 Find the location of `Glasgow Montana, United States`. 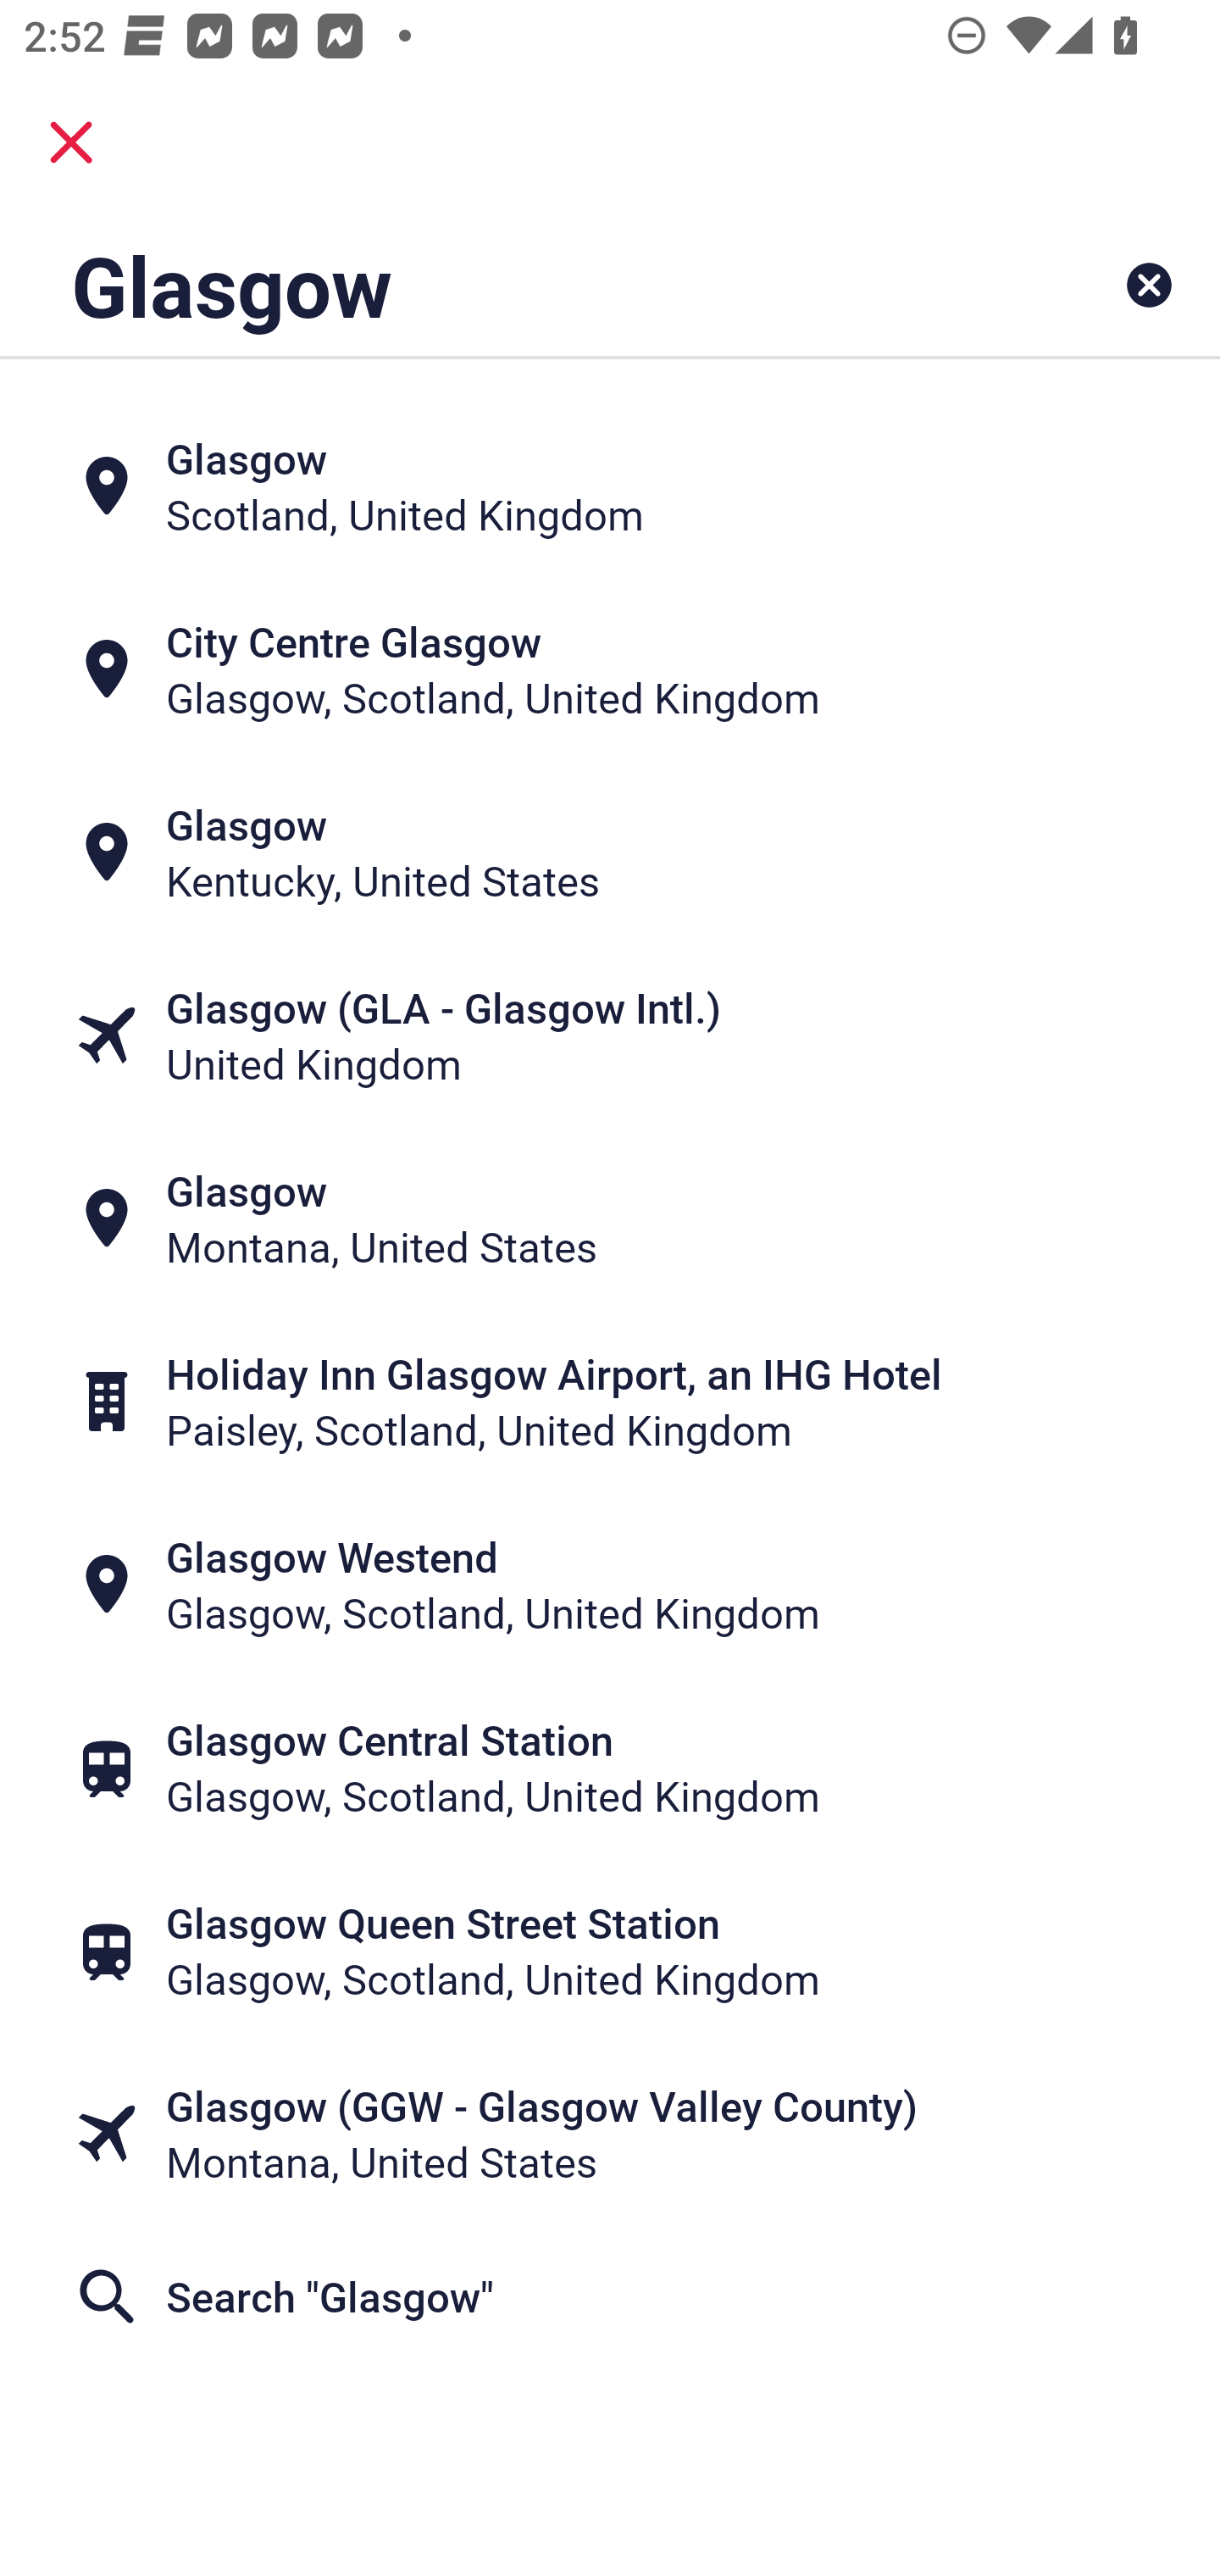

Glasgow Montana, United States is located at coordinates (610, 1219).